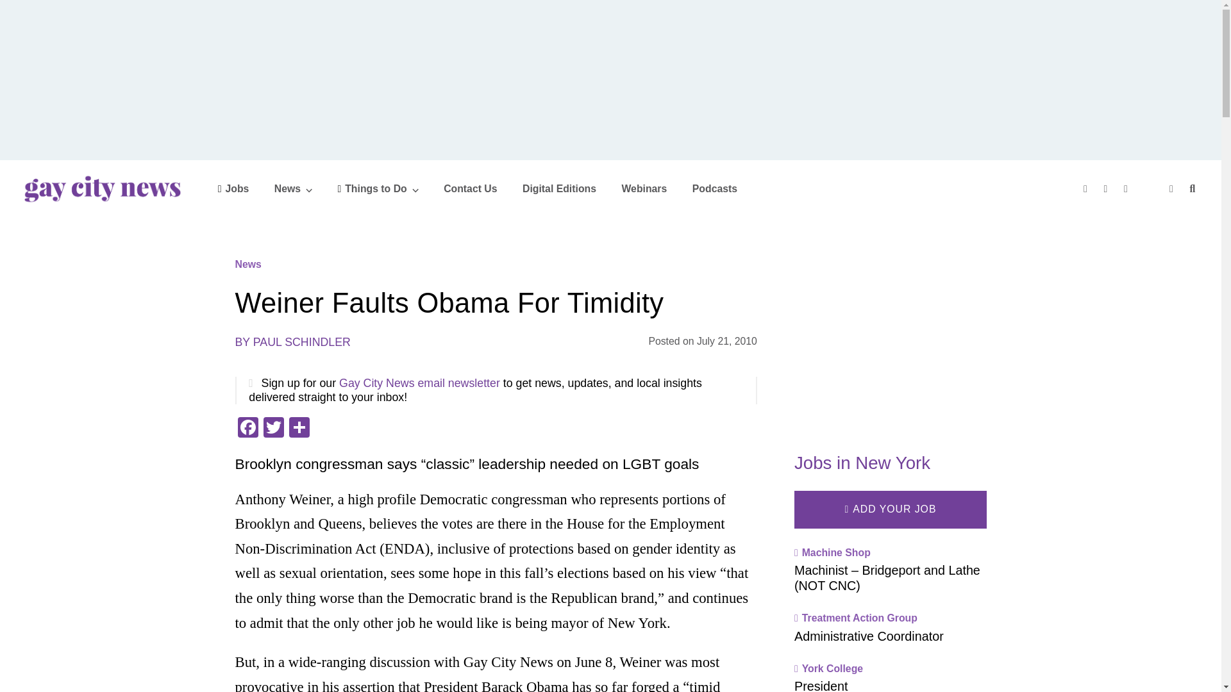  Describe the element at coordinates (247, 429) in the screenshot. I see `Facebook` at that location.